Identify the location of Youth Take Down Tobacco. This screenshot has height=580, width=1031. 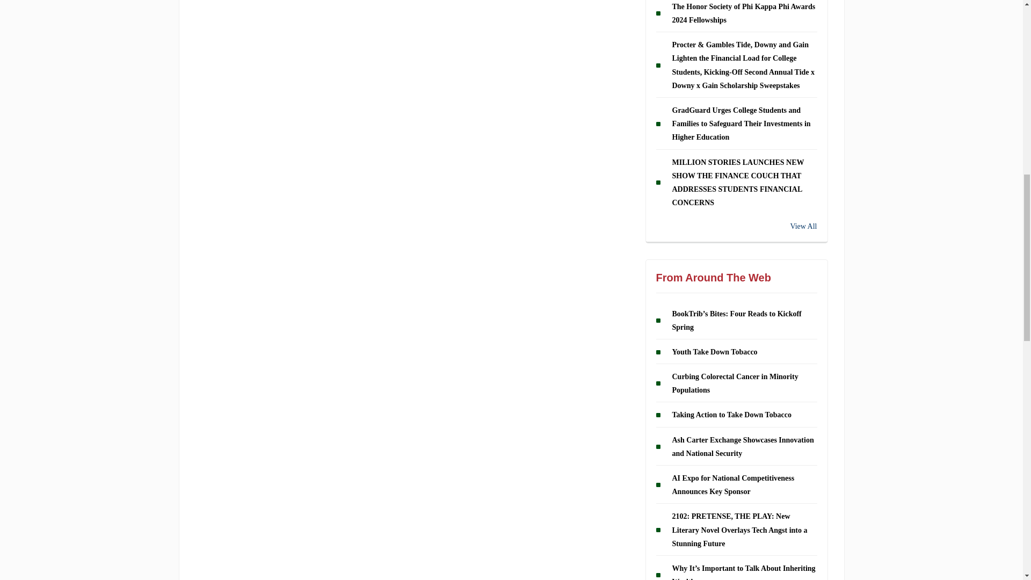
(715, 245).